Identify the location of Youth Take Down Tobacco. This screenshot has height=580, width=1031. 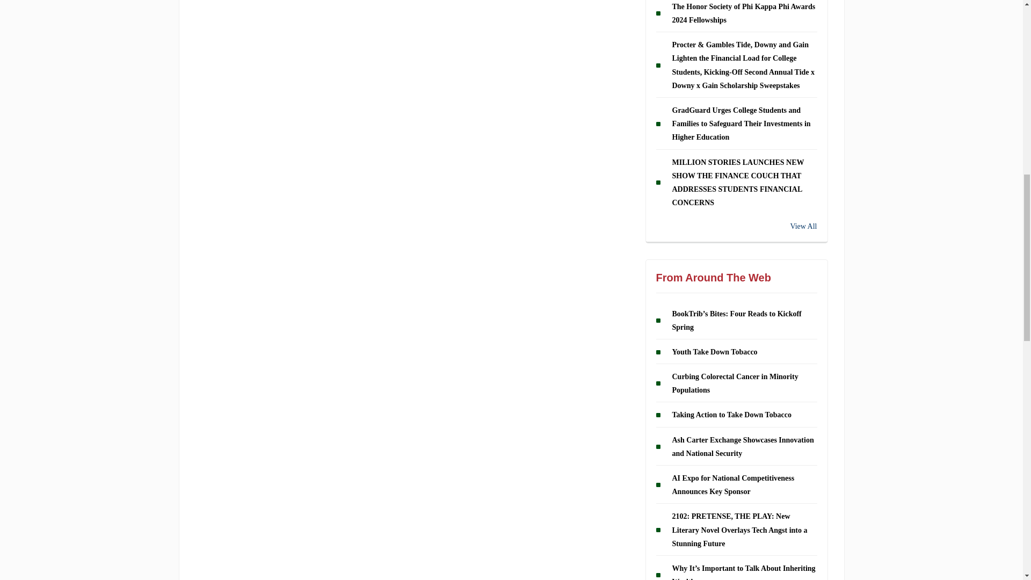
(715, 245).